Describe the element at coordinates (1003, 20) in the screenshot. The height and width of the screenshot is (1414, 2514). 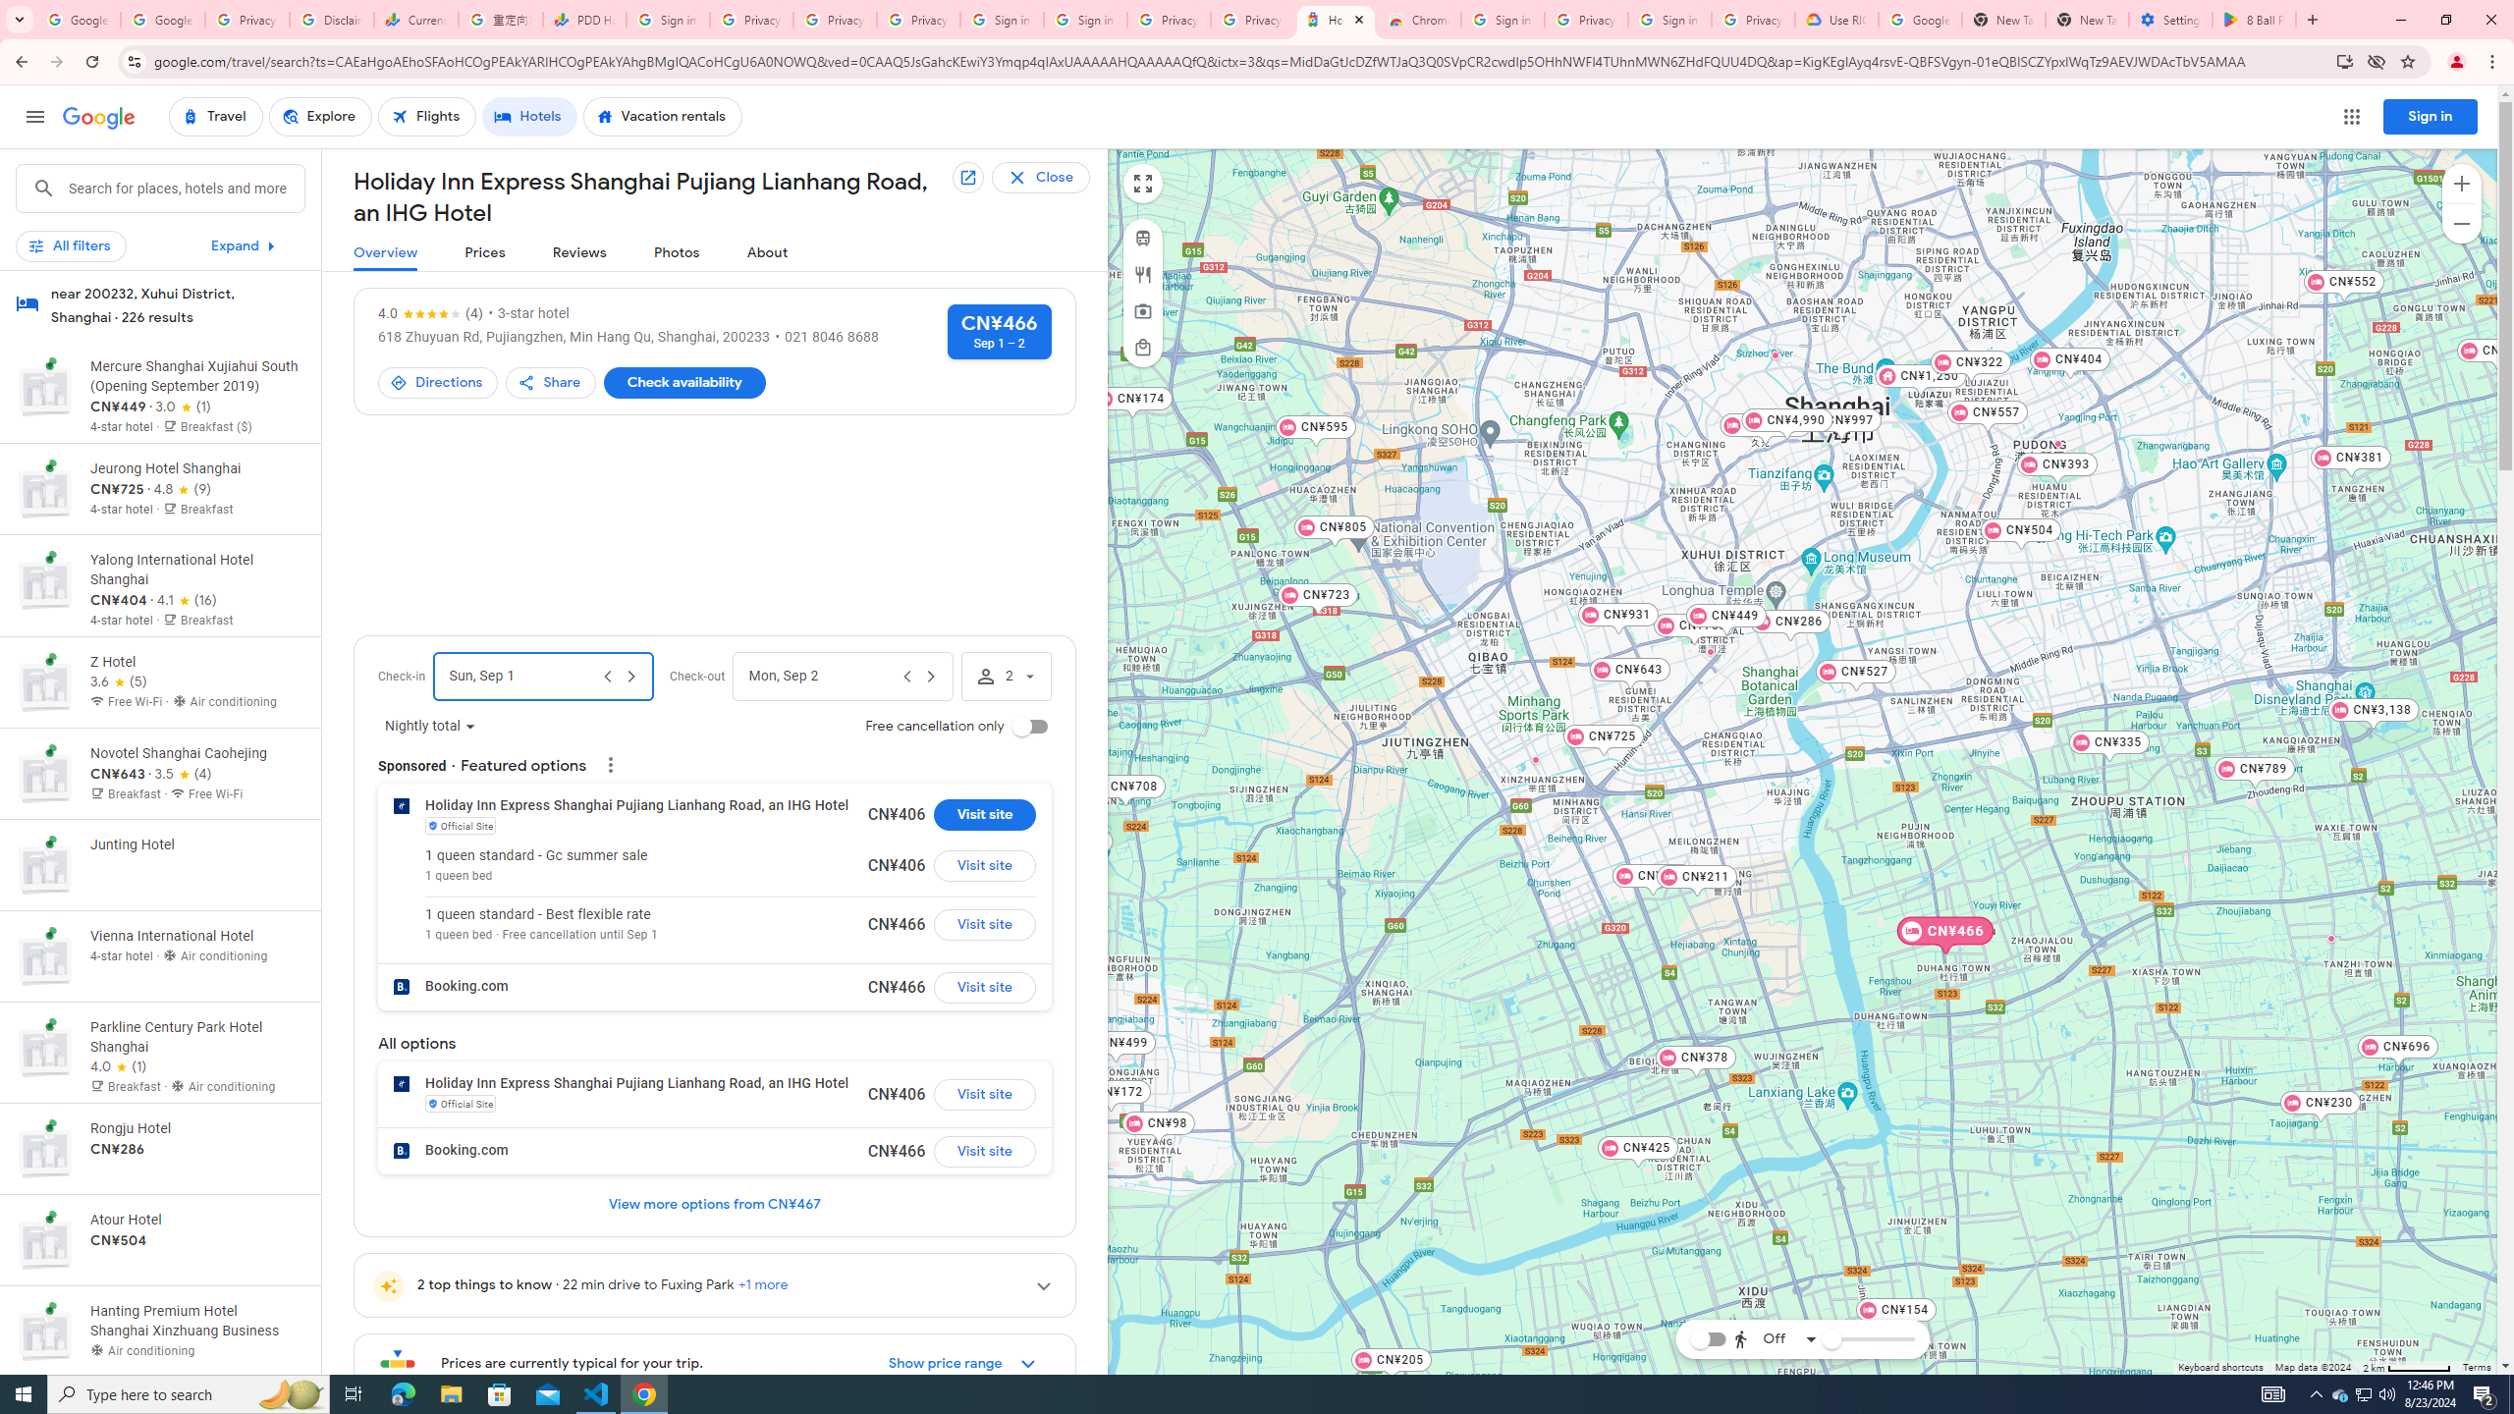
I see `Sign in - Google Accounts` at that location.